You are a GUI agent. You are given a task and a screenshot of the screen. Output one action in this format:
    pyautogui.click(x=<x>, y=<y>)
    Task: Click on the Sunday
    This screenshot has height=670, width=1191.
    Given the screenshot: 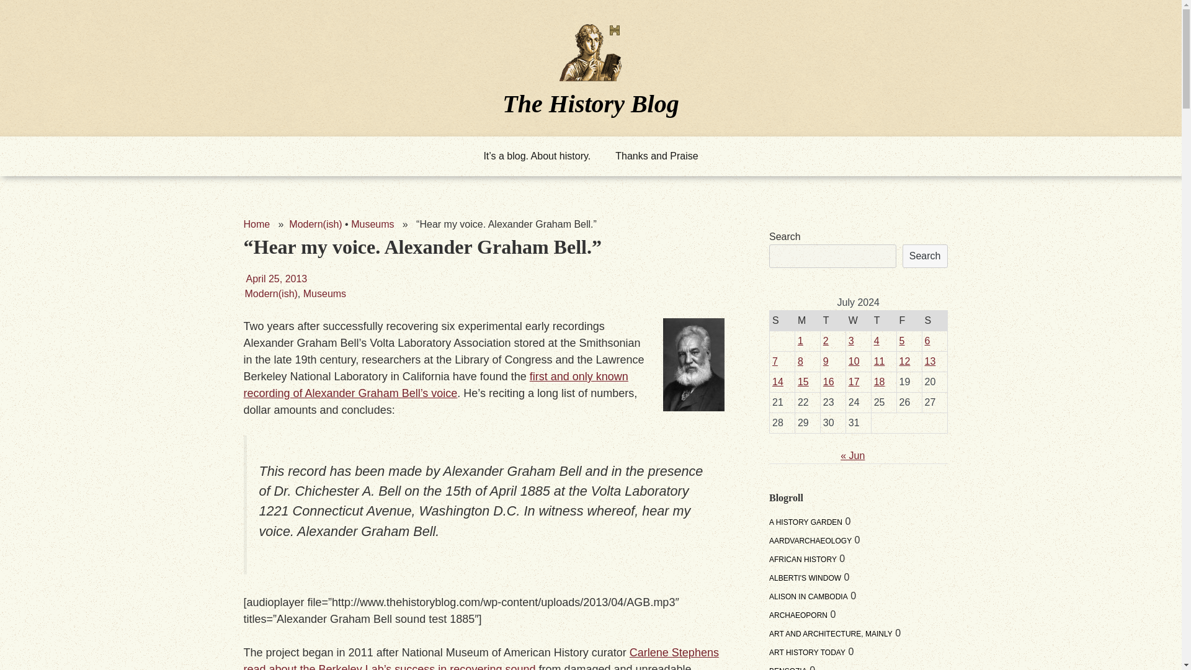 What is the action you would take?
    pyautogui.click(x=782, y=320)
    